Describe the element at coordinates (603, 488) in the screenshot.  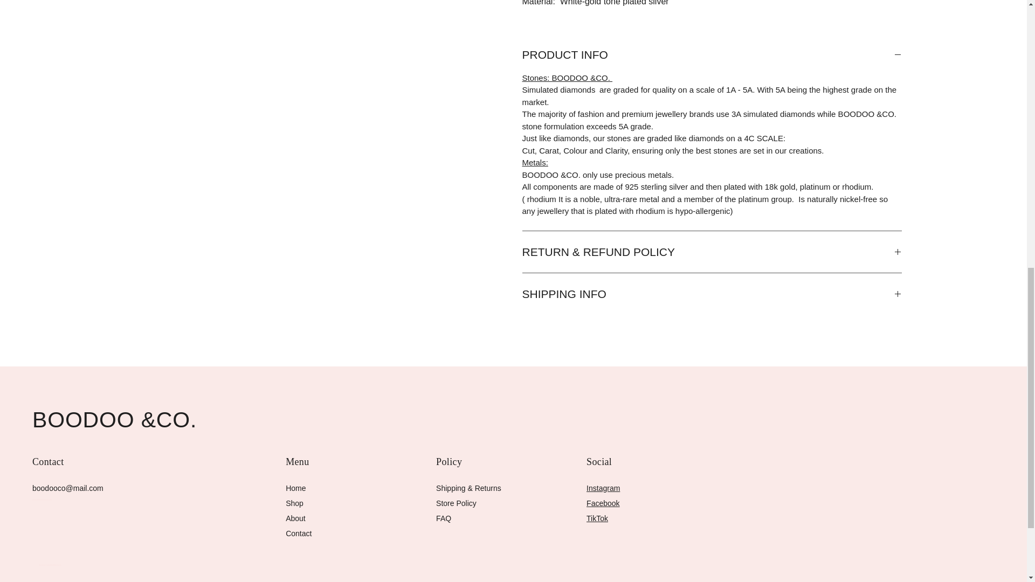
I see `Instagram` at that location.